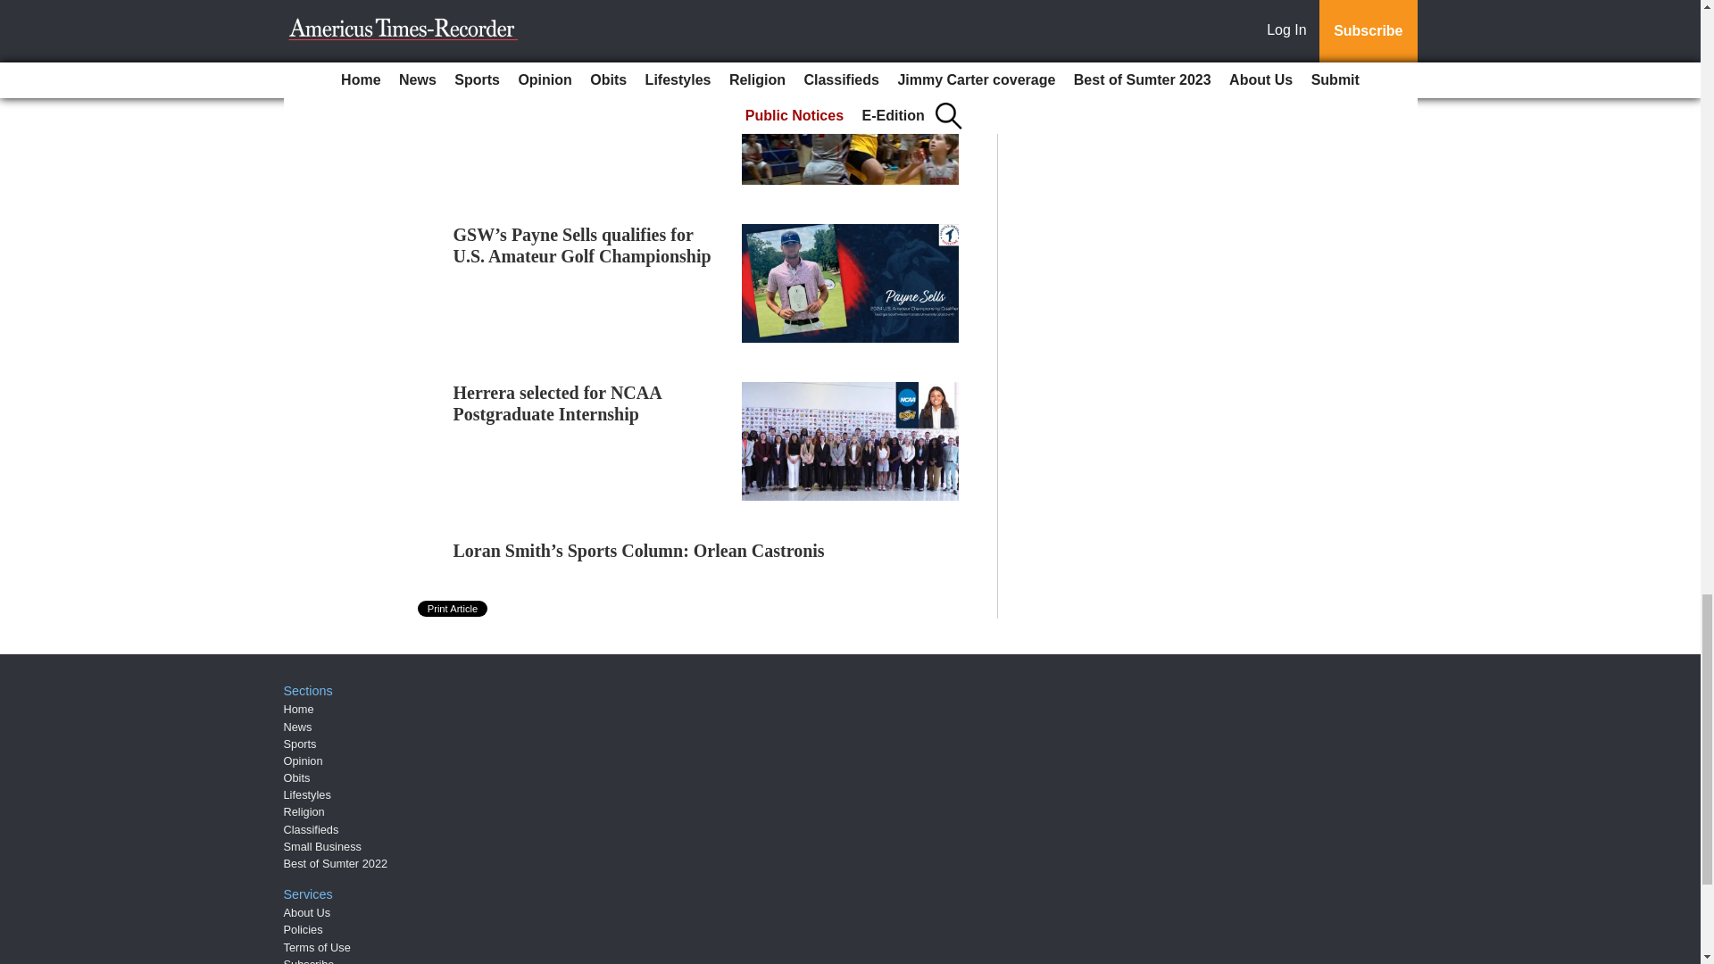 Image resolution: width=1714 pixels, height=964 pixels. I want to click on Print Article, so click(453, 609).